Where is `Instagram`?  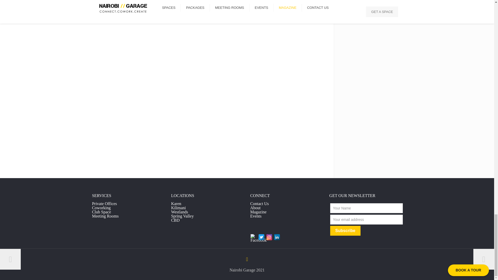
Instagram is located at coordinates (269, 237).